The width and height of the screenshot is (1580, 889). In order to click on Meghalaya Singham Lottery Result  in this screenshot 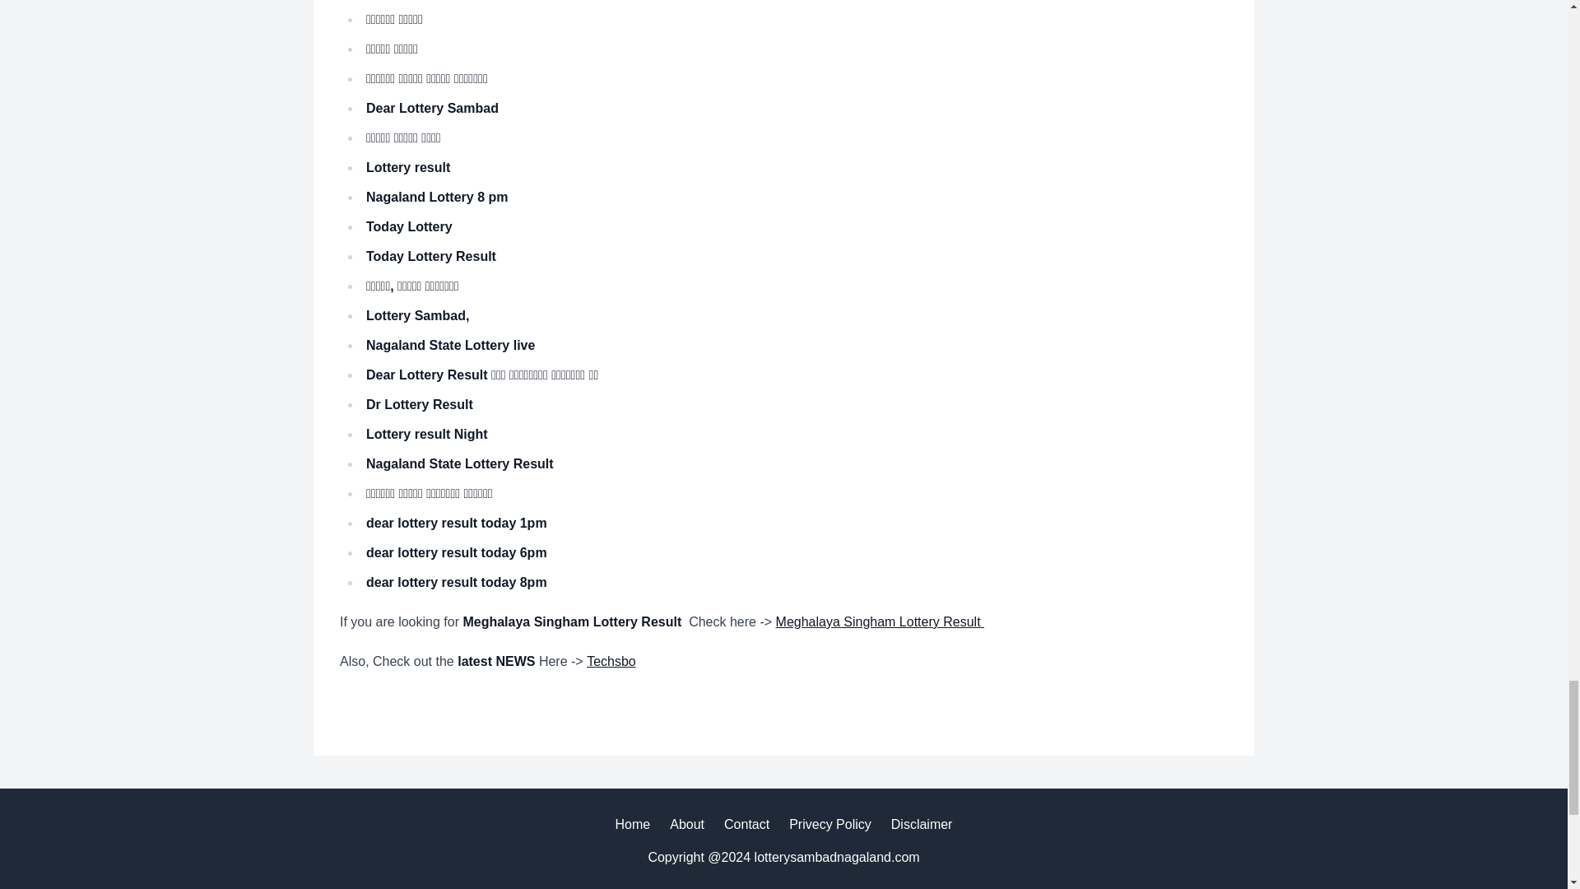, I will do `click(880, 621)`.